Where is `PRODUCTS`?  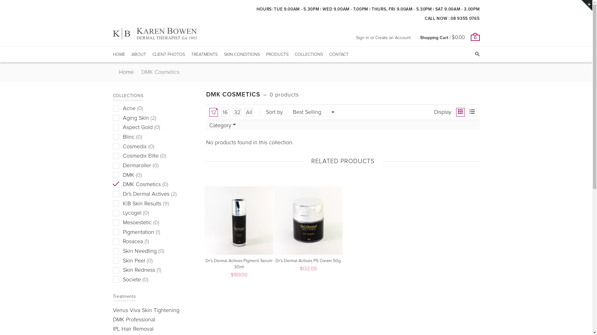
PRODUCTS is located at coordinates (277, 55).